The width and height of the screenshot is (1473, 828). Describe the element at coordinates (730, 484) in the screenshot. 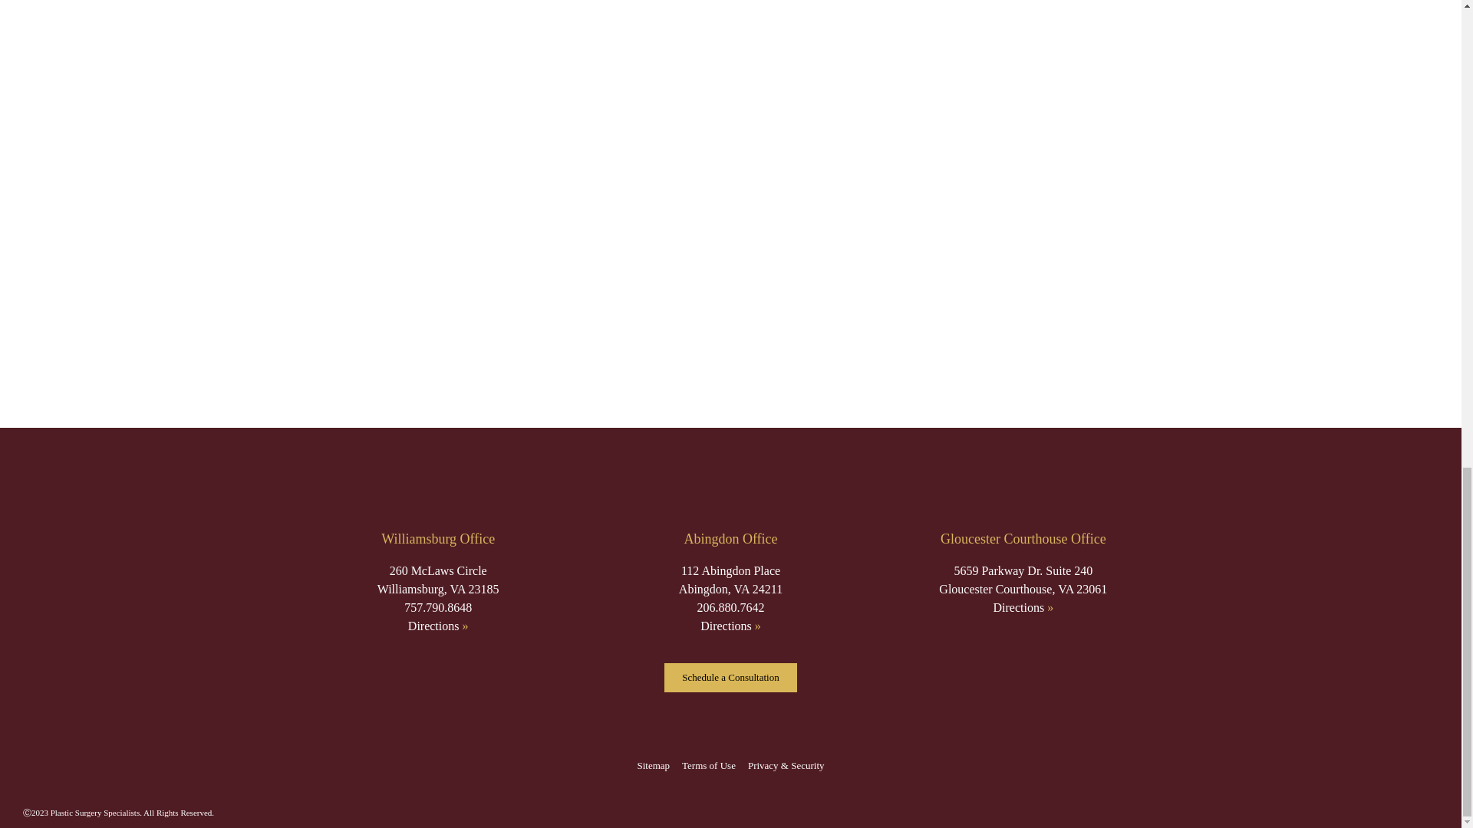

I see `pss-horizontal-logo-white` at that location.